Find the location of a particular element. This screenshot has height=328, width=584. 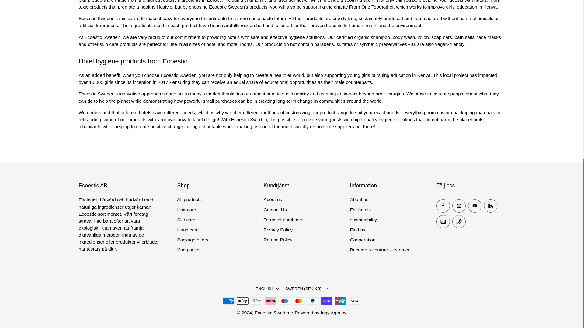

Package offers is located at coordinates (192, 240).